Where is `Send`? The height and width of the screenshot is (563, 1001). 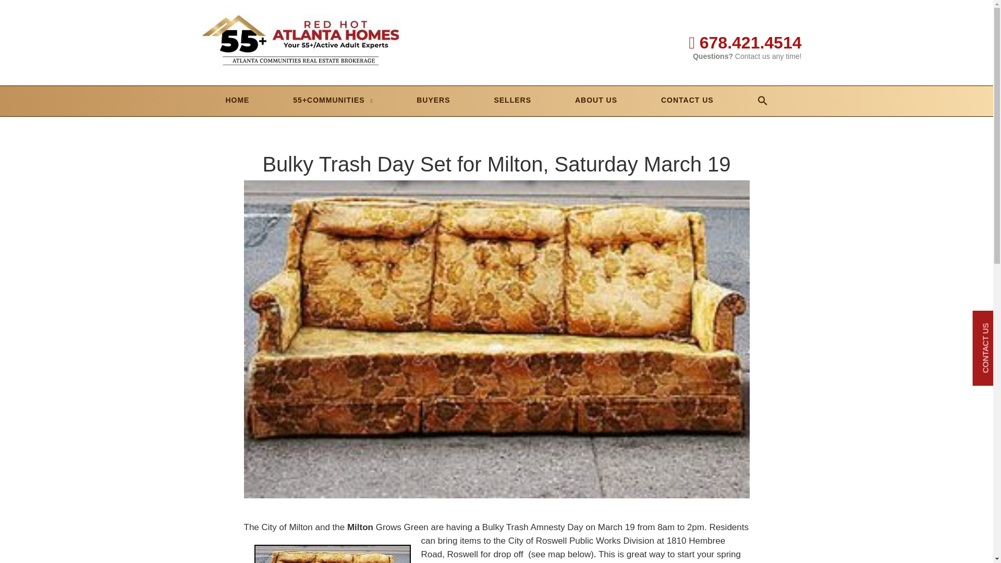 Send is located at coordinates (496, 556).